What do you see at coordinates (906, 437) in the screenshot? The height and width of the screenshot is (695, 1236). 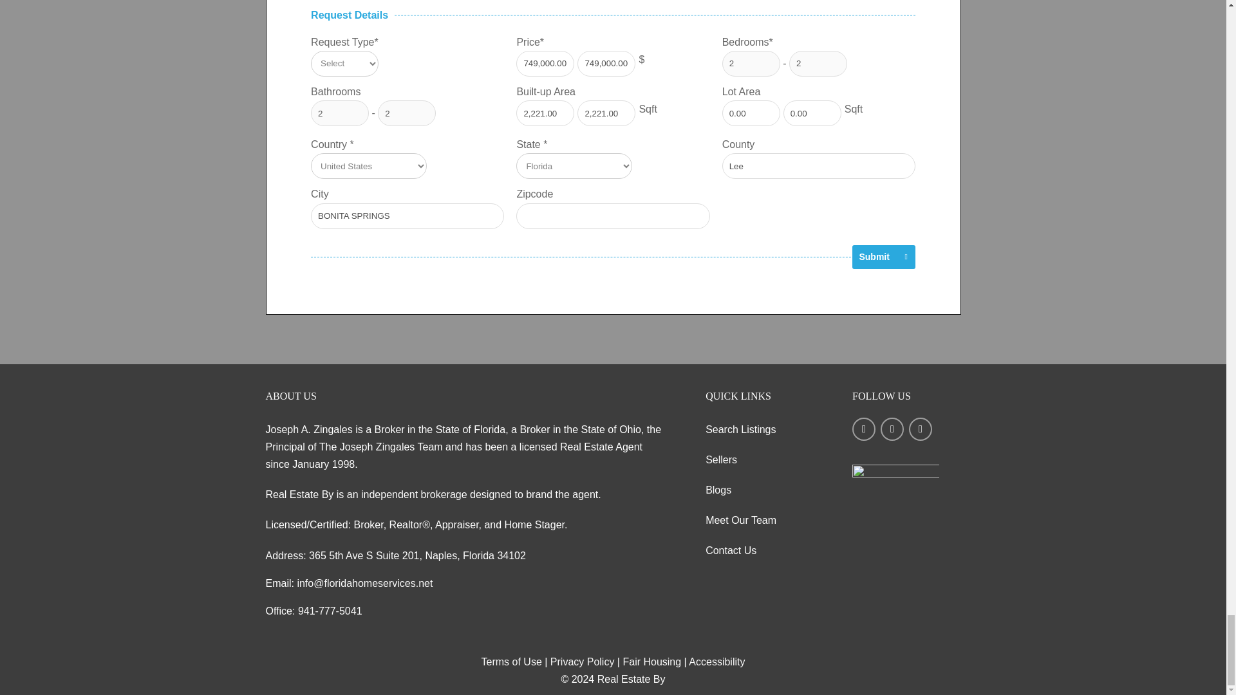 I see `FOLLOW US` at bounding box center [906, 437].